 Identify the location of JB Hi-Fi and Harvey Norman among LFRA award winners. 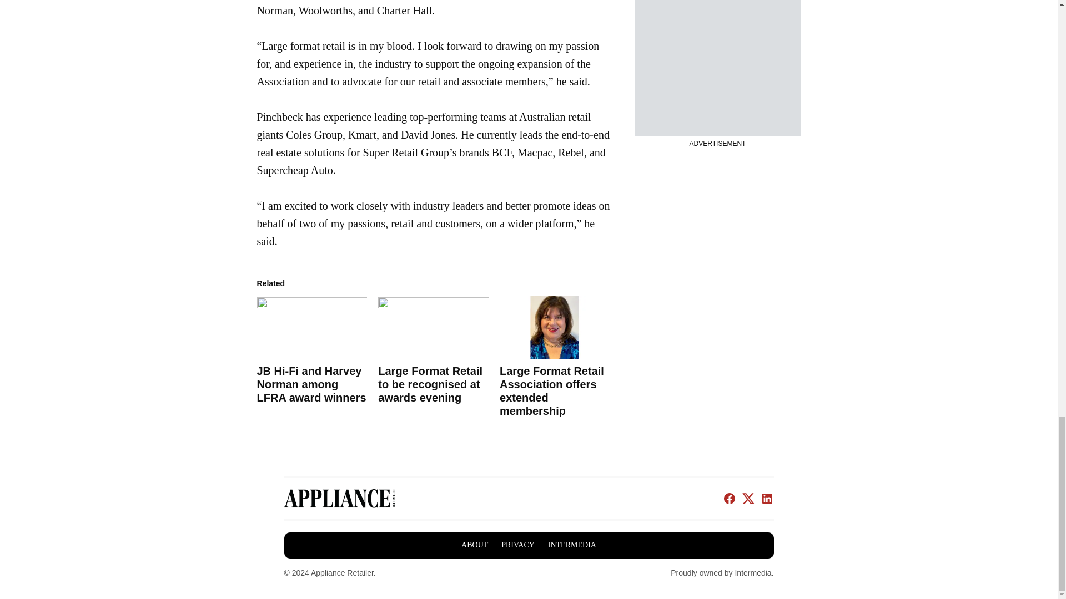
(311, 384).